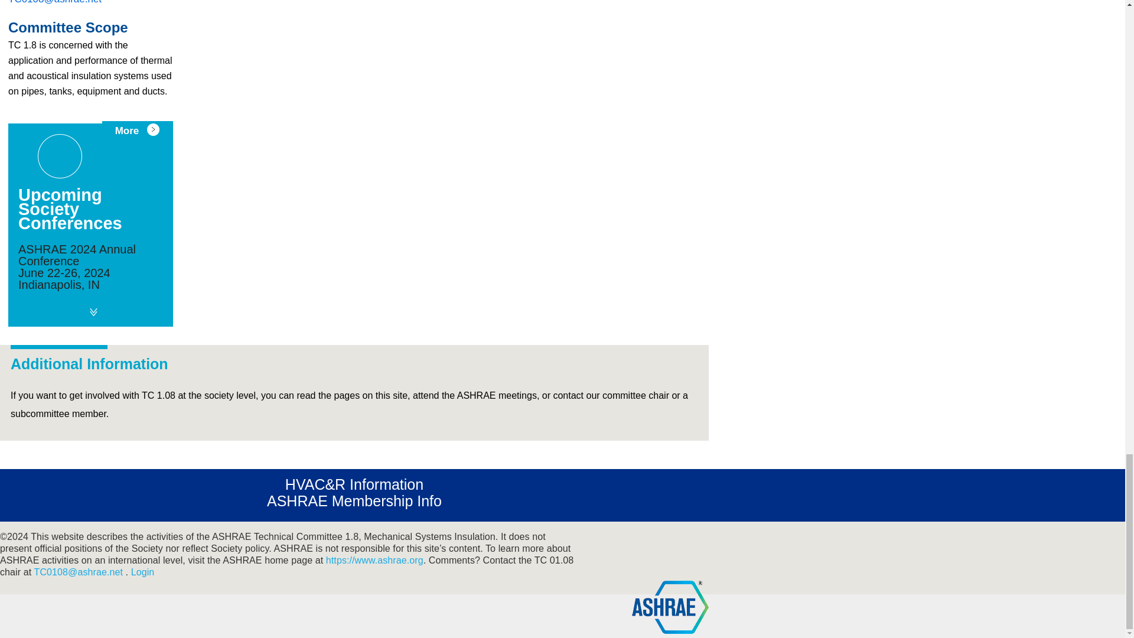  What do you see at coordinates (354, 500) in the screenshot?
I see `ASHRAE Membership Info` at bounding box center [354, 500].